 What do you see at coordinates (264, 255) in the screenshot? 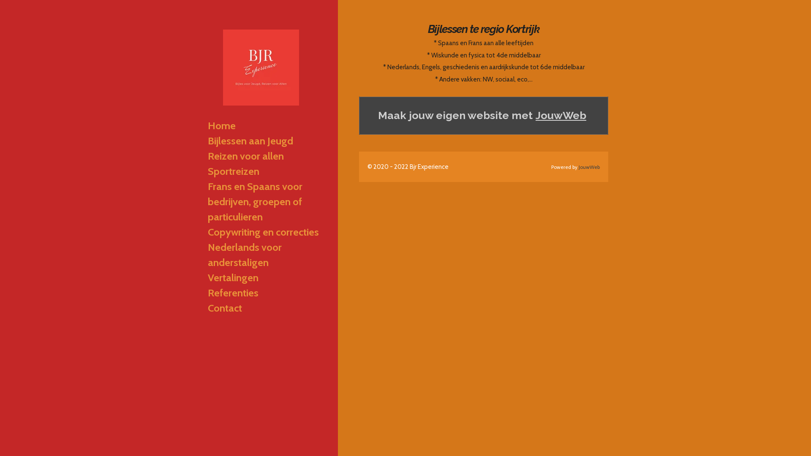
I see `Nederlands voor anderstaligen` at bounding box center [264, 255].